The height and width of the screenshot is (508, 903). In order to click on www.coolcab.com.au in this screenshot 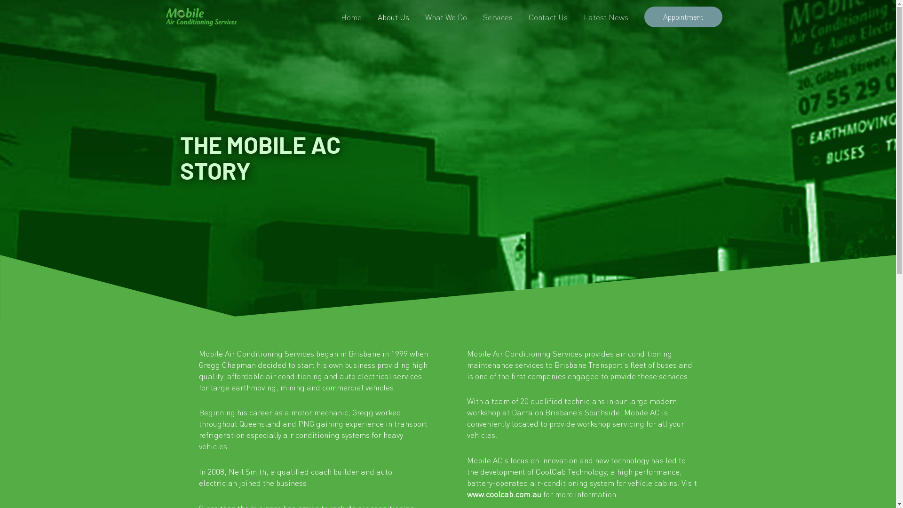, I will do `click(504, 494)`.